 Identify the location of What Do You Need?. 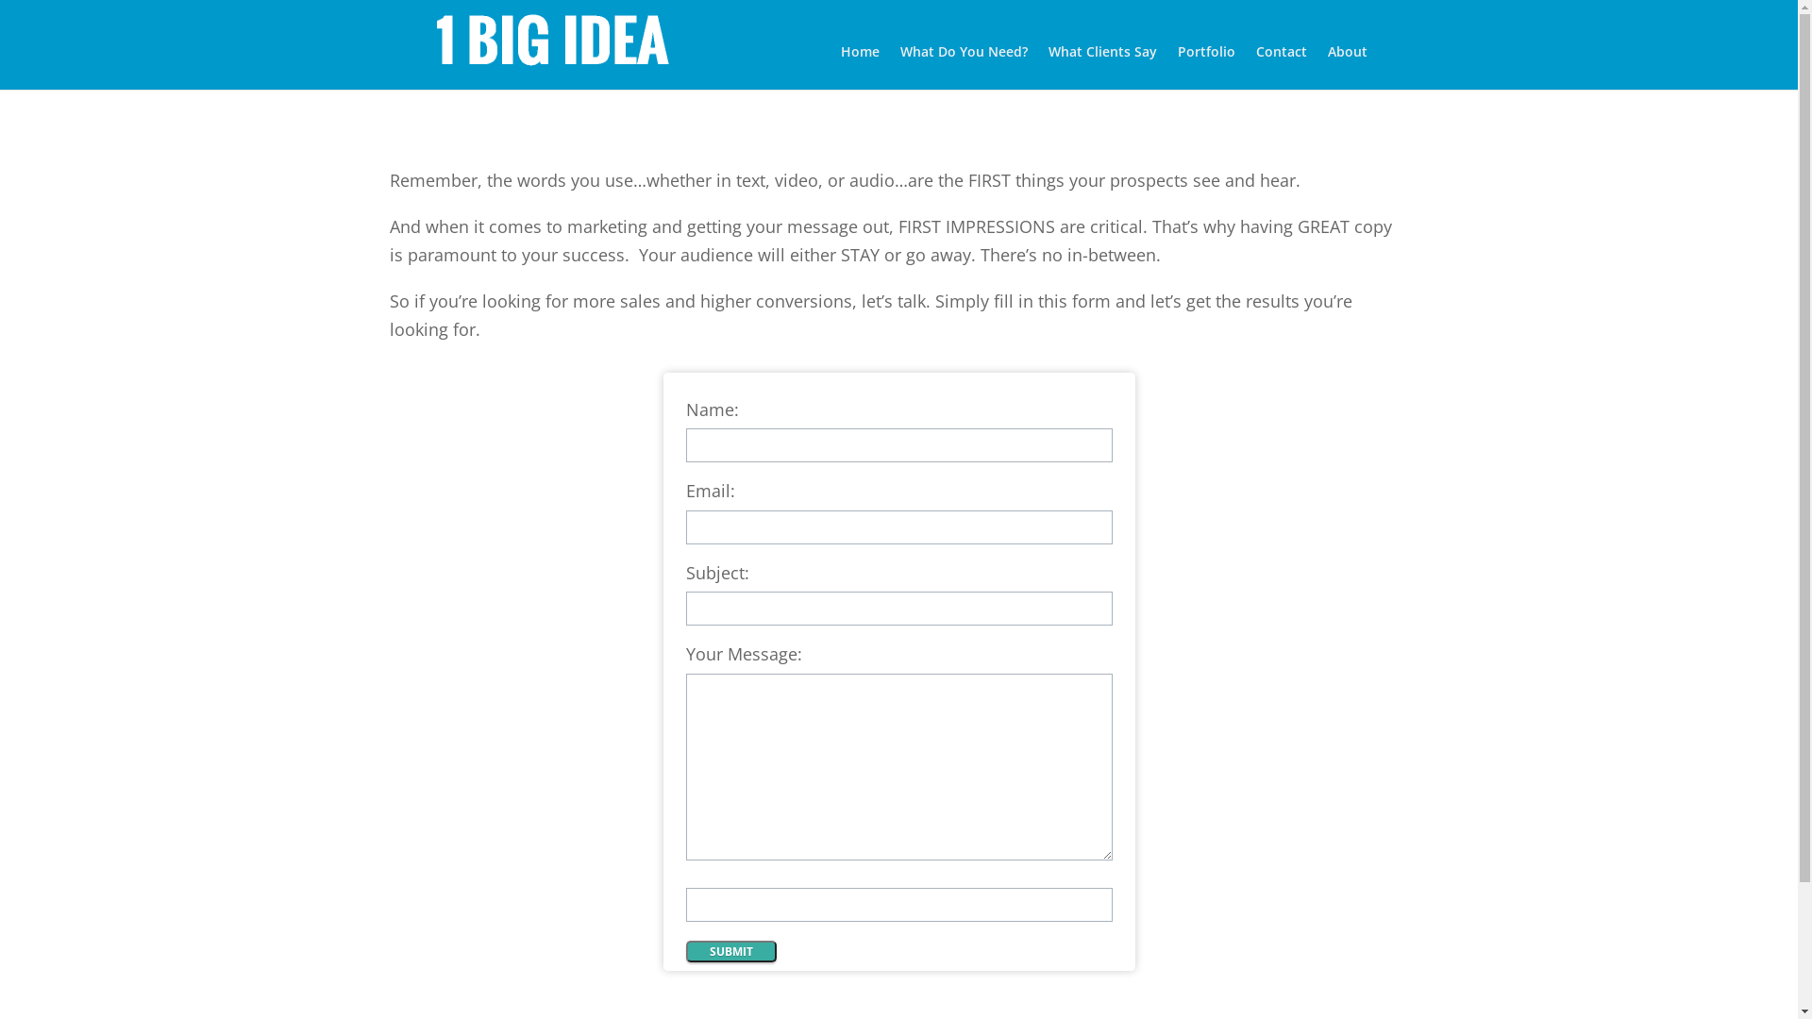
(965, 68).